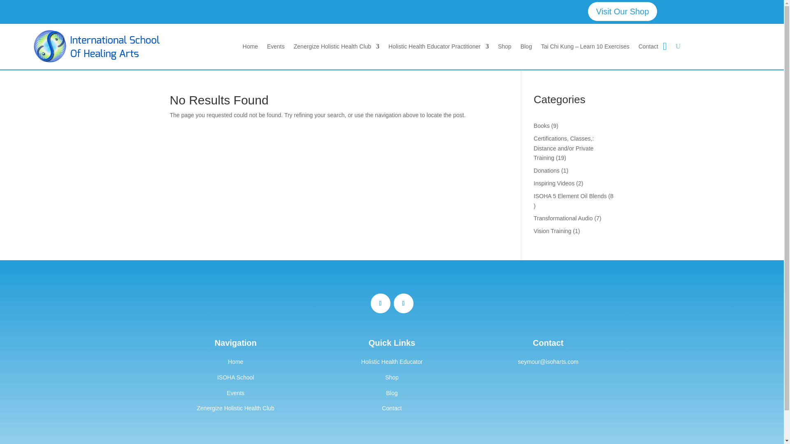 The height and width of the screenshot is (444, 790). I want to click on Follow on Facebook, so click(380, 303).